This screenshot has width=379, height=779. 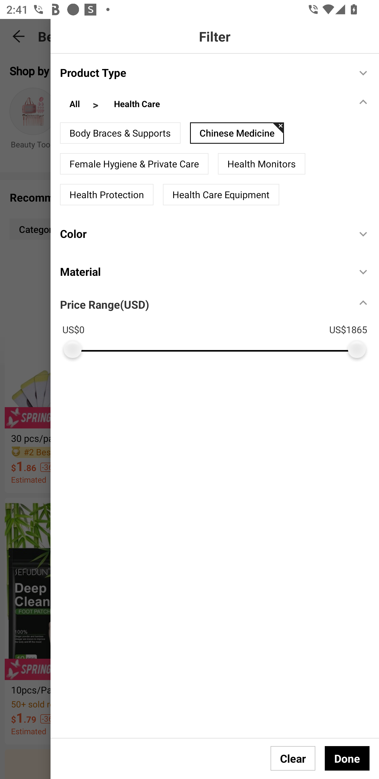 What do you see at coordinates (204, 271) in the screenshot?
I see `Material` at bounding box center [204, 271].